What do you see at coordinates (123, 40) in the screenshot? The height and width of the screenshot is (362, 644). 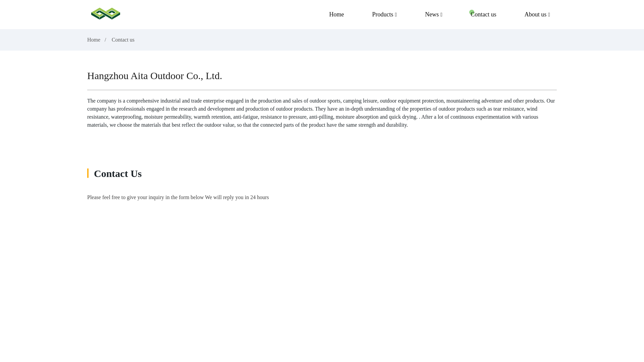 I see `Contact us` at bounding box center [123, 40].